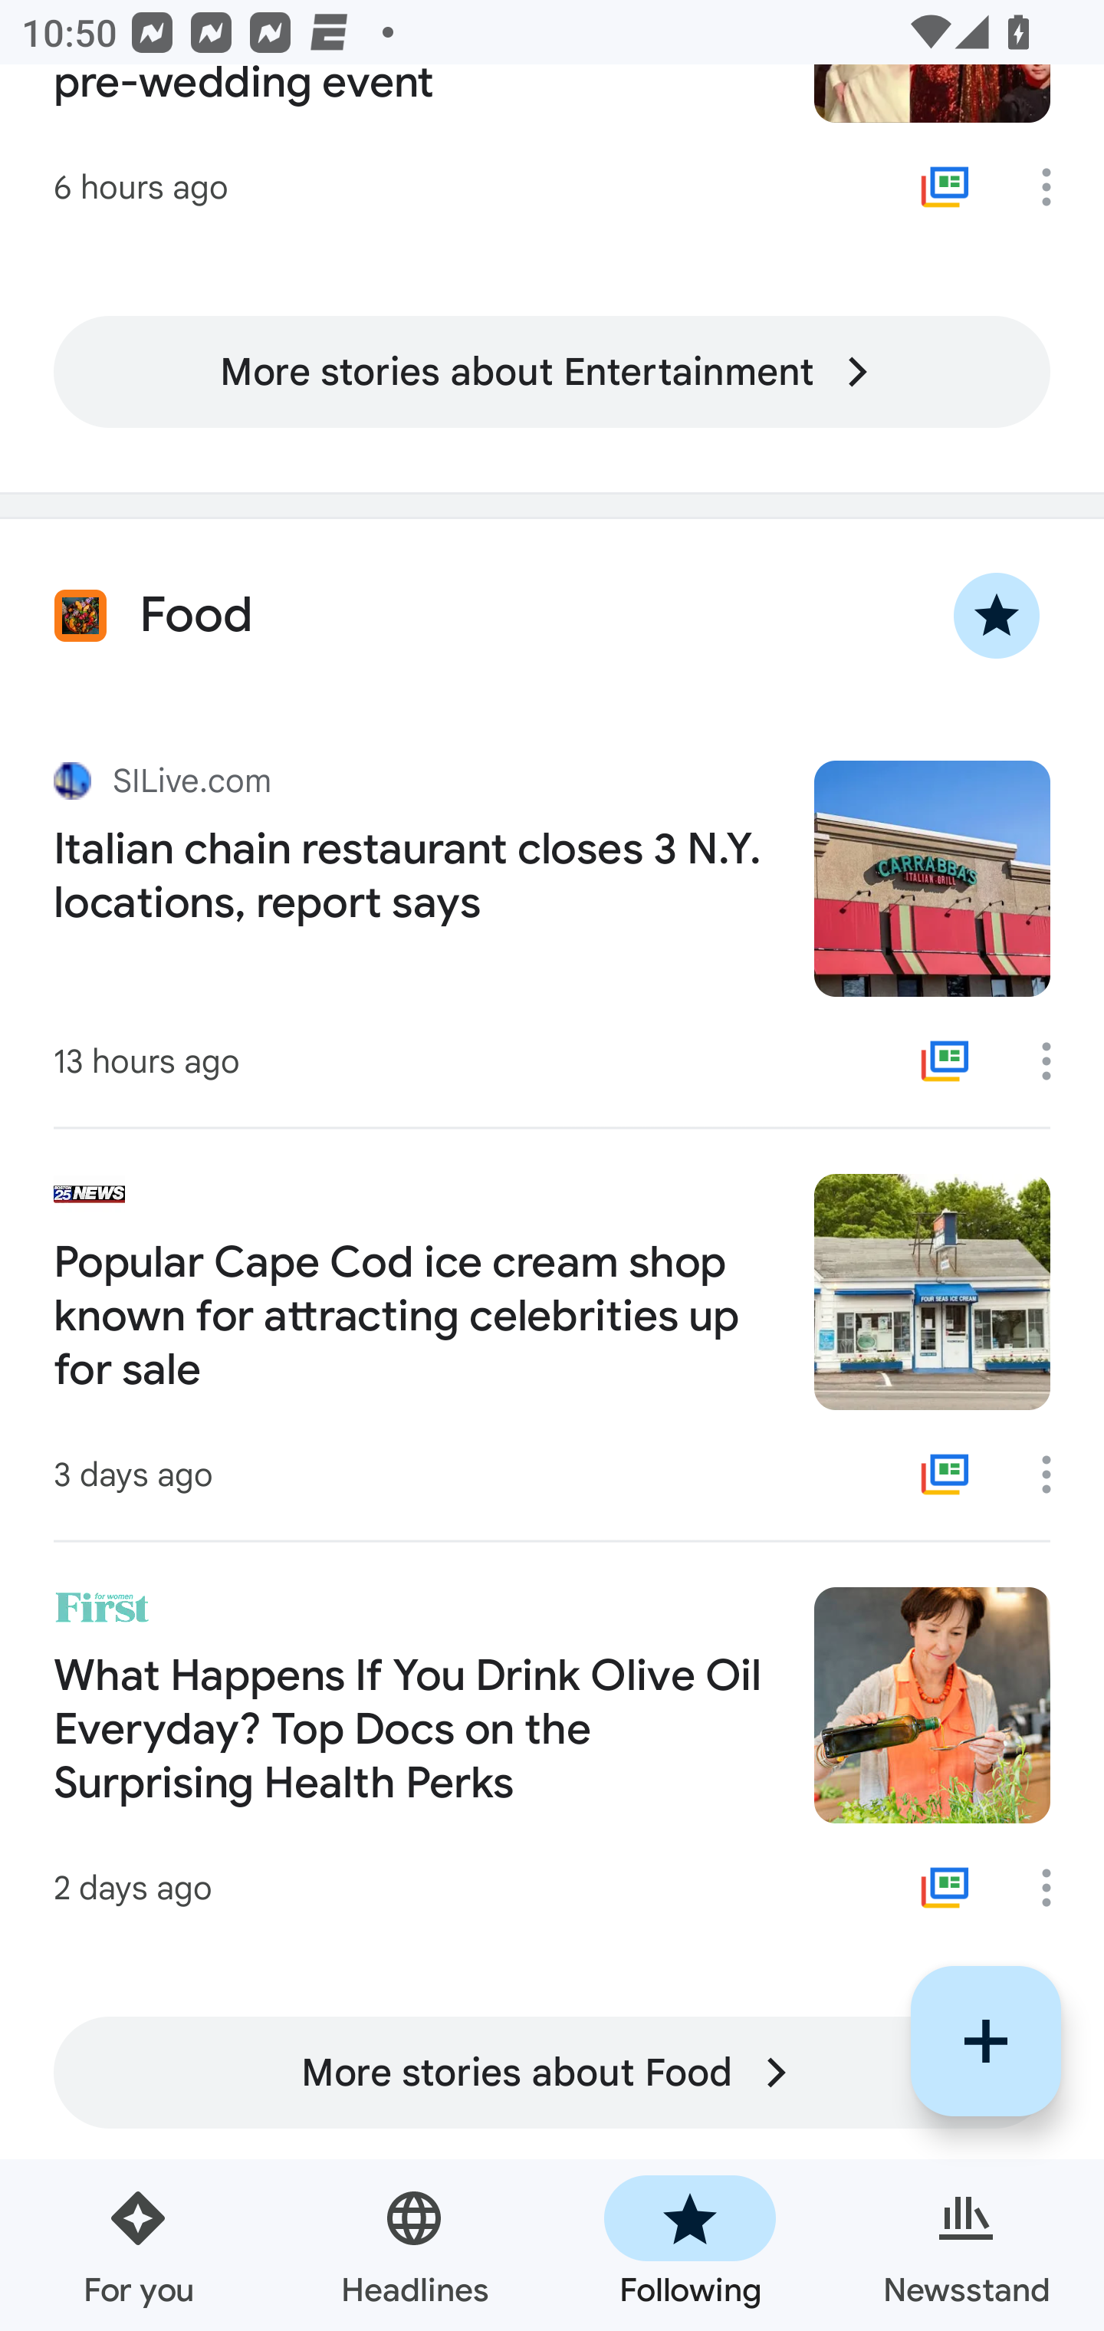 The image size is (1104, 2331). What do you see at coordinates (1056, 187) in the screenshot?
I see `More options` at bounding box center [1056, 187].